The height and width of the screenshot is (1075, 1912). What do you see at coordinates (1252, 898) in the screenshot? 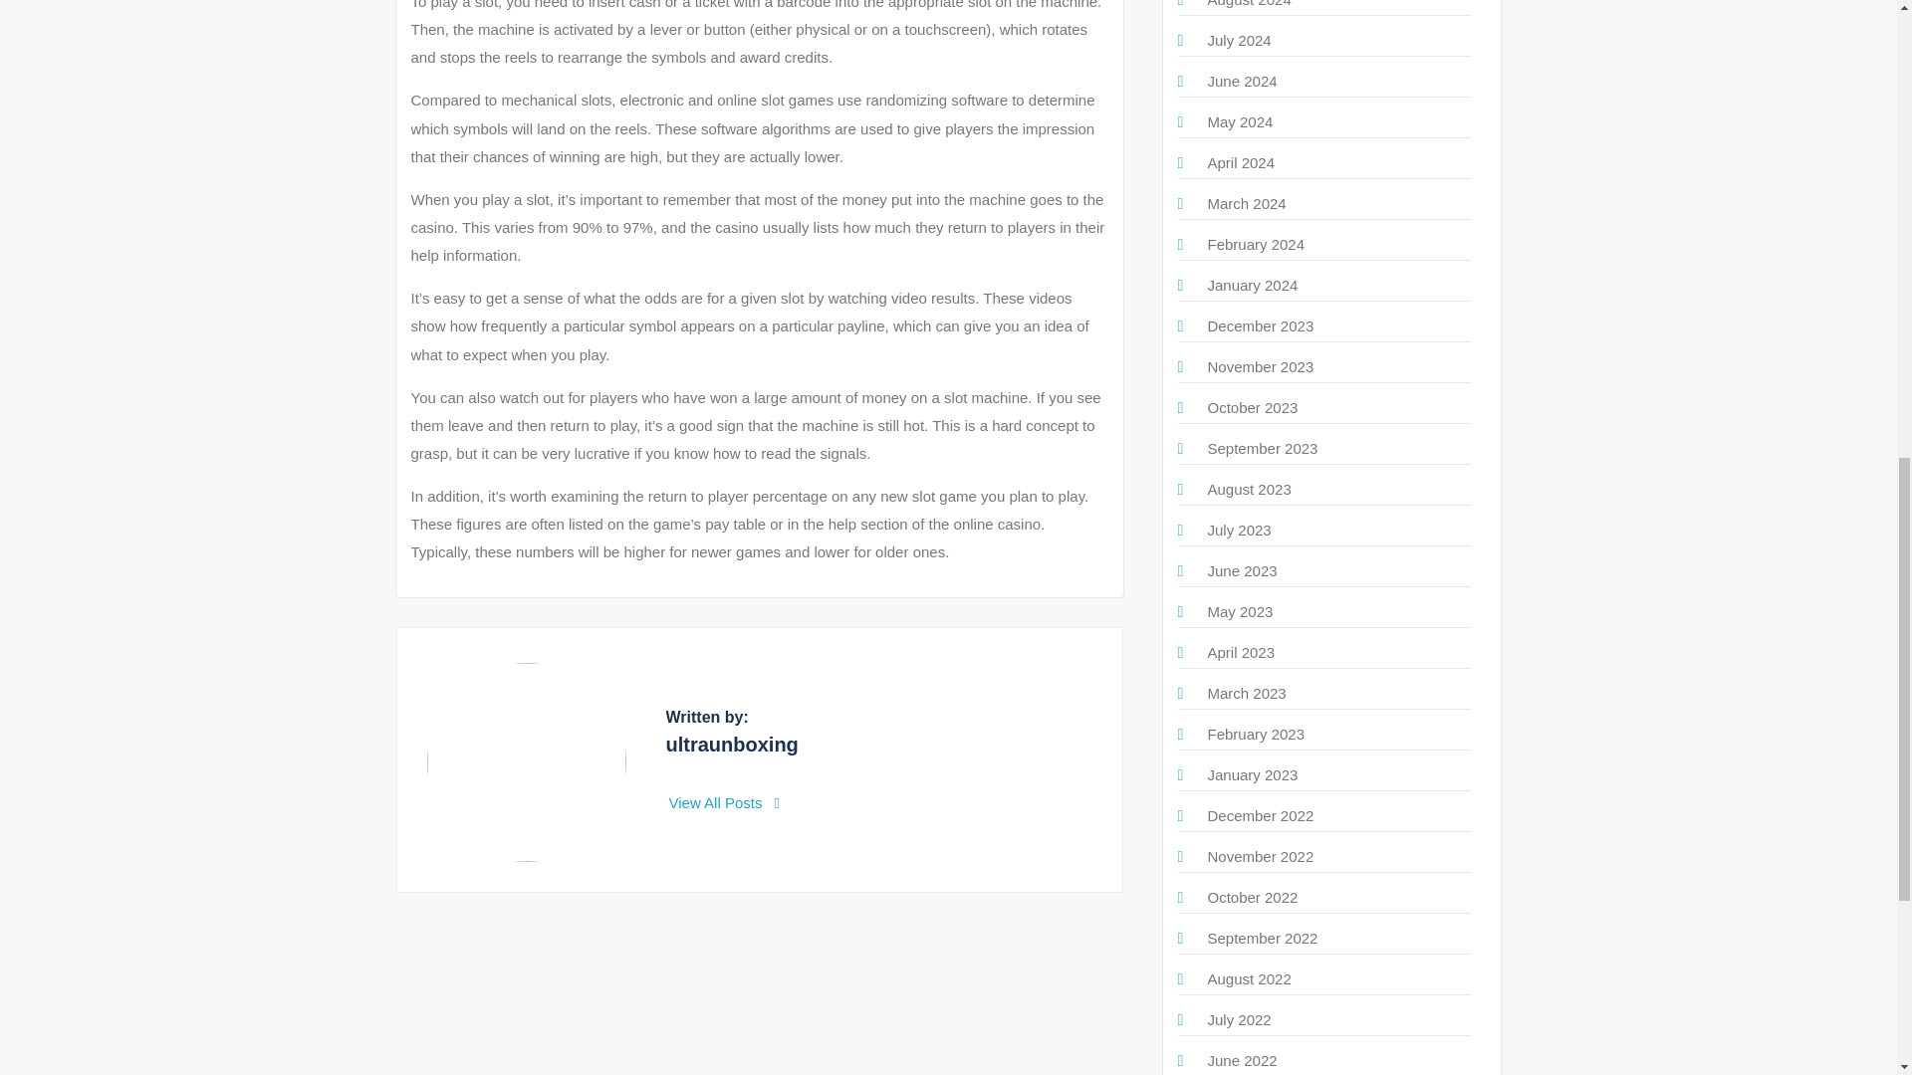
I see `October 2022` at bounding box center [1252, 898].